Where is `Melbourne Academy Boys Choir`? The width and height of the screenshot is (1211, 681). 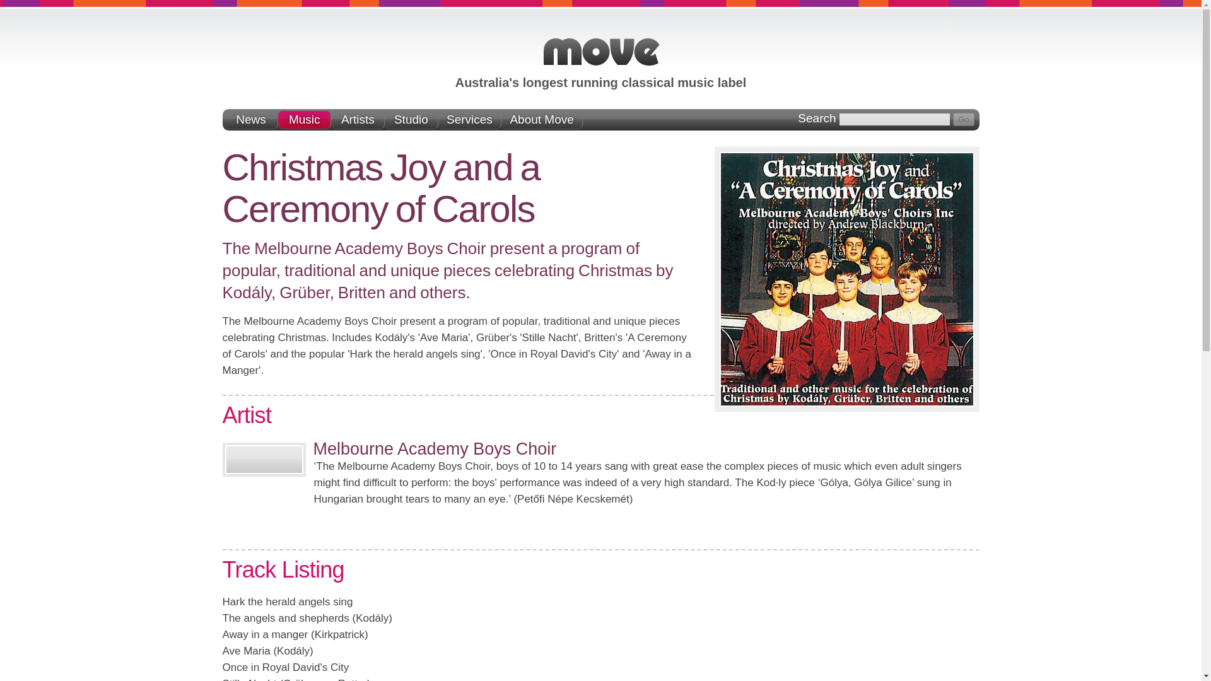 Melbourne Academy Boys Choir is located at coordinates (434, 448).